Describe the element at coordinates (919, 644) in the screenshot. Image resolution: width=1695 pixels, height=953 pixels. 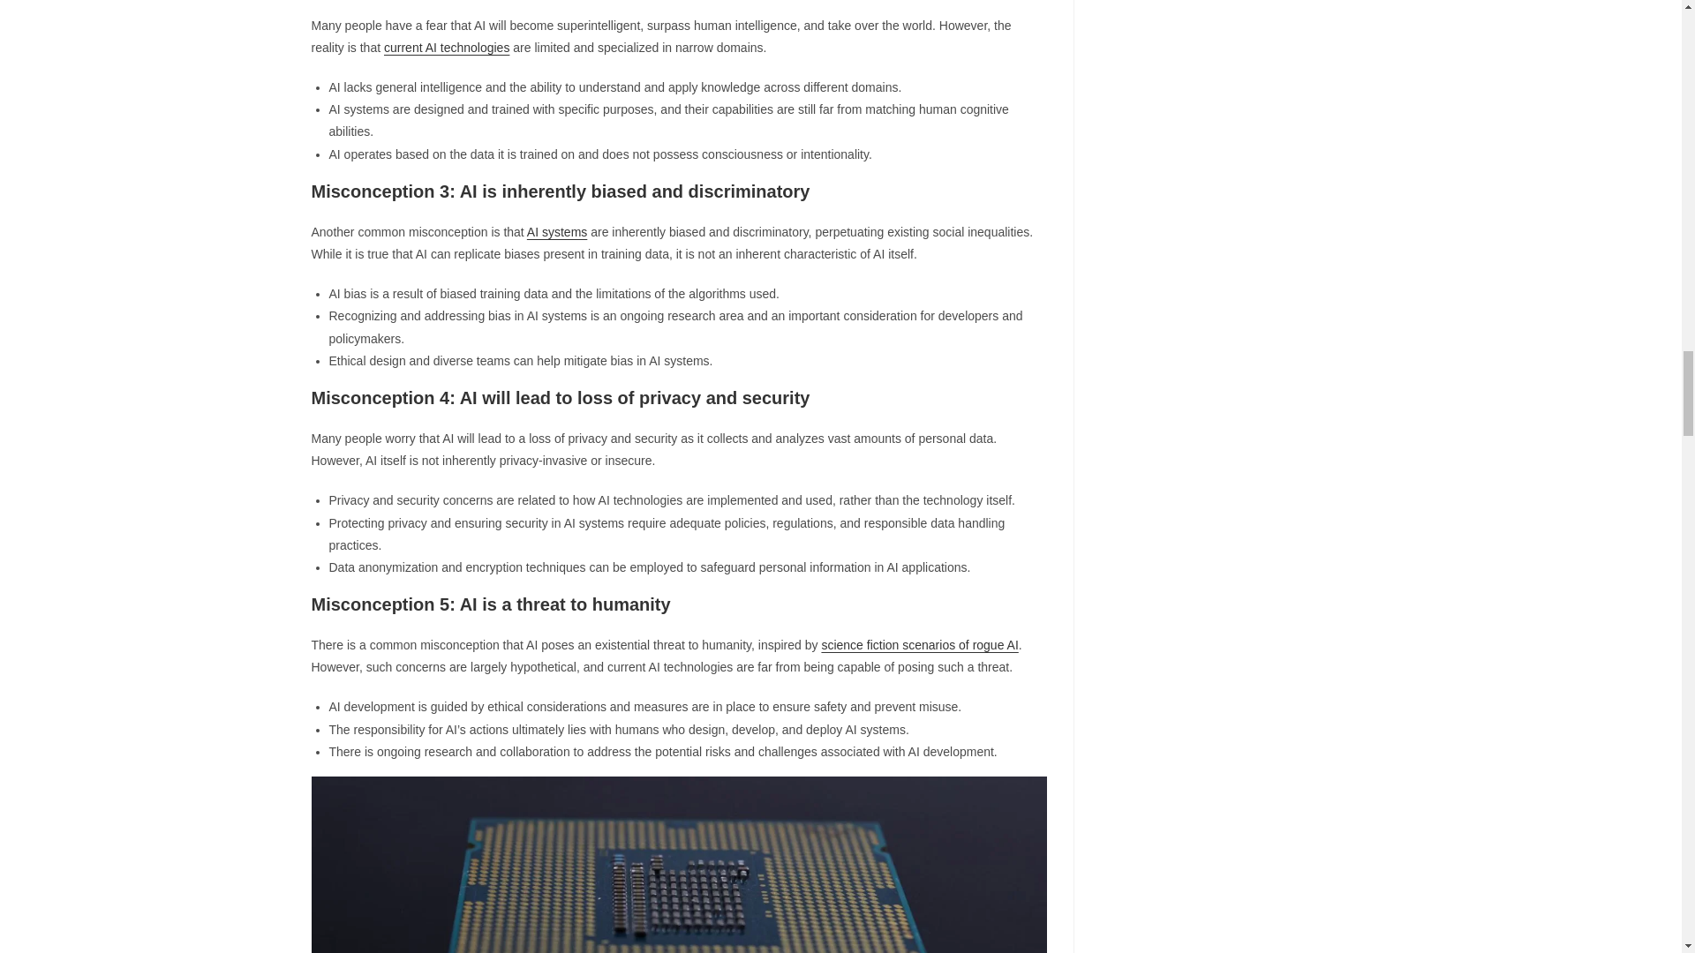
I see `science fiction scenarios of rogue AI` at that location.